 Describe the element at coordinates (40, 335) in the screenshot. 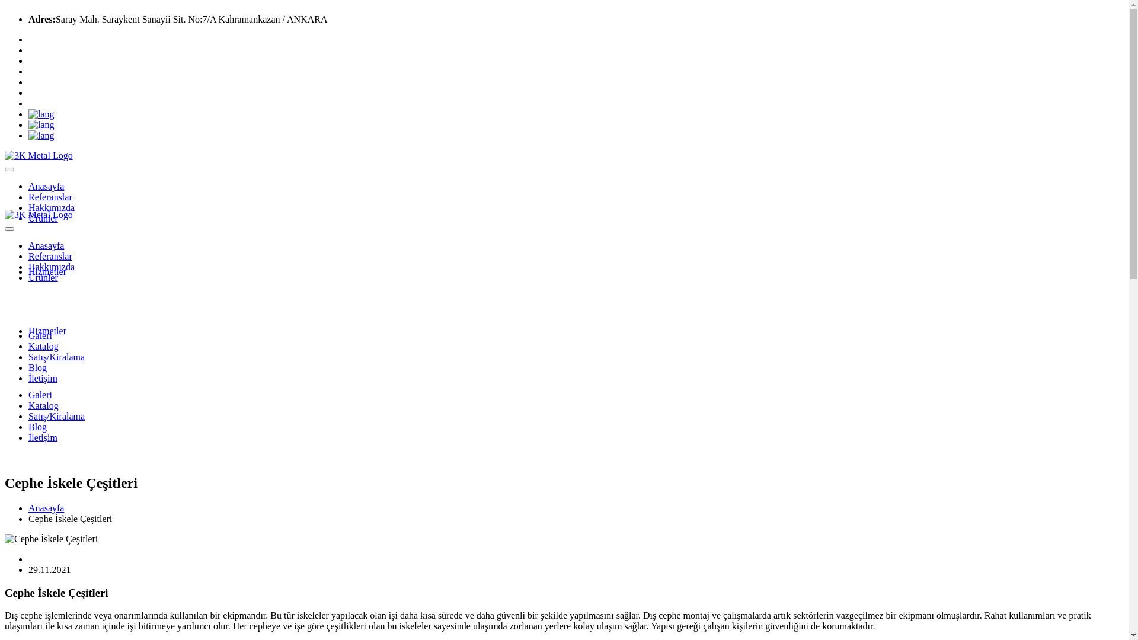

I see `Galeri` at that location.